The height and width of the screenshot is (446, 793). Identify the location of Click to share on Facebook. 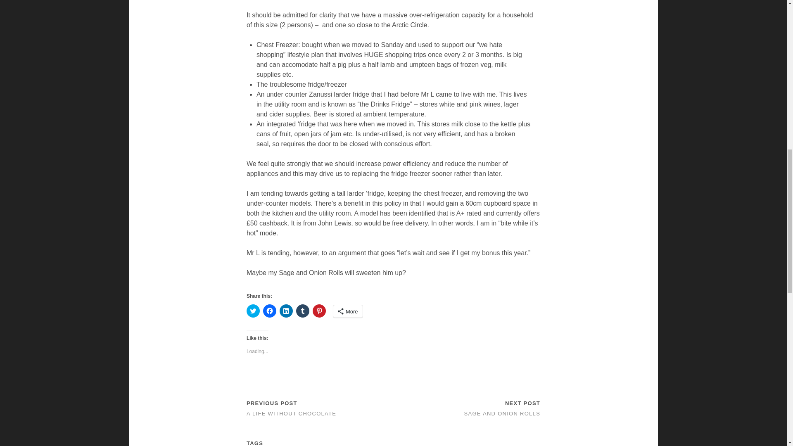
(269, 311).